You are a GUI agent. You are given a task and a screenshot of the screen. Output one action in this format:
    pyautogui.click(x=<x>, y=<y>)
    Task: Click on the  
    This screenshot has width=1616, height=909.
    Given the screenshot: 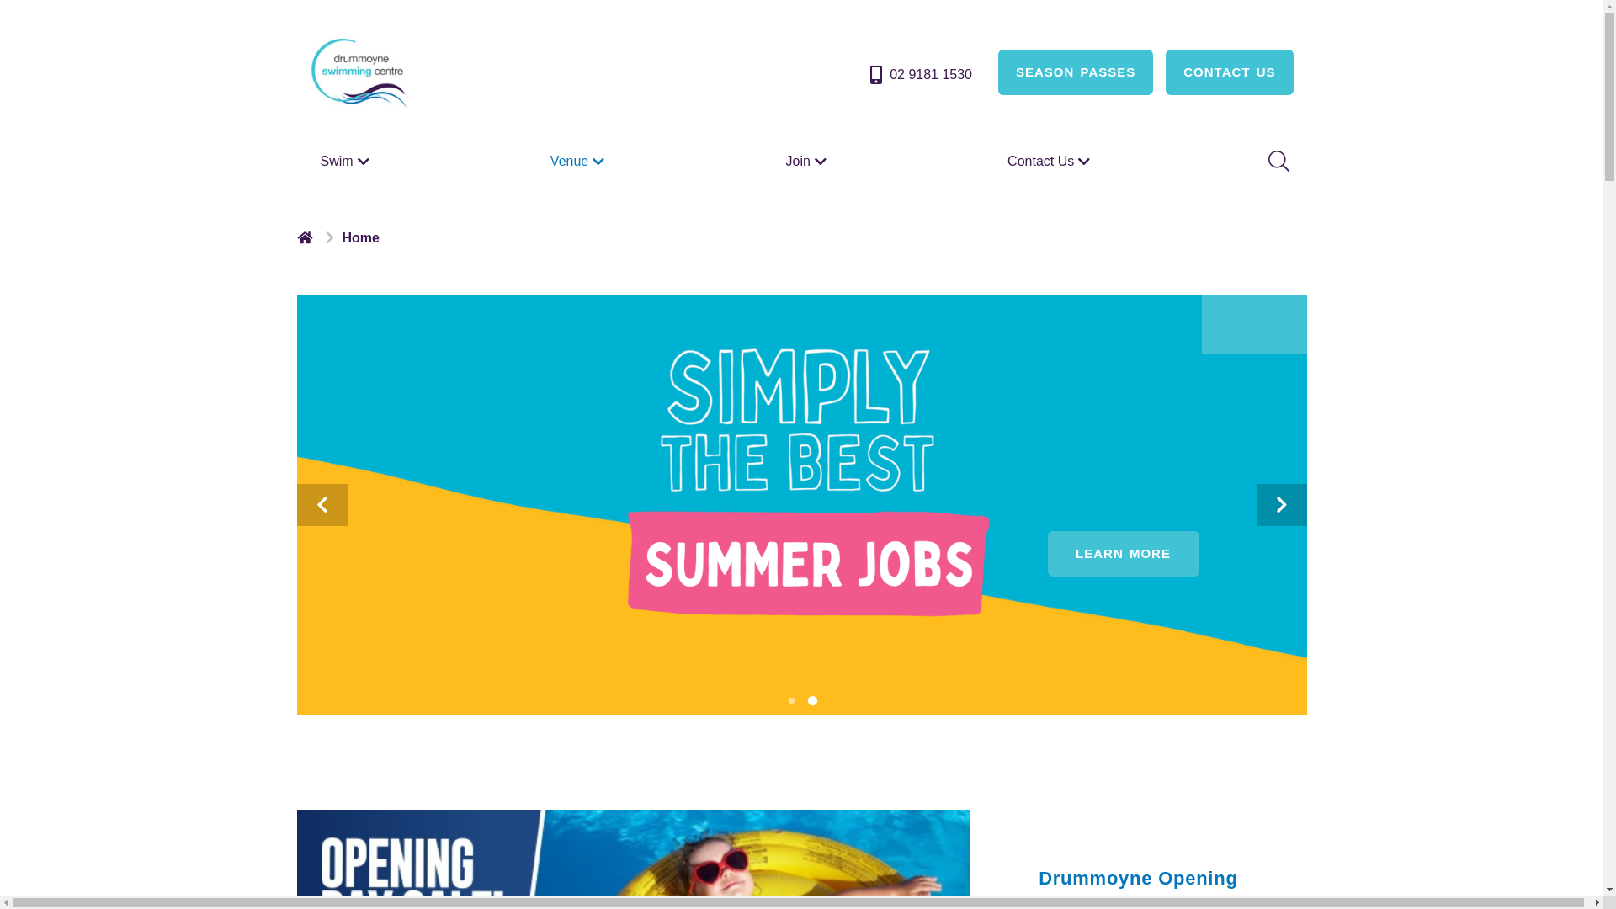 What is the action you would take?
    pyautogui.click(x=306, y=237)
    